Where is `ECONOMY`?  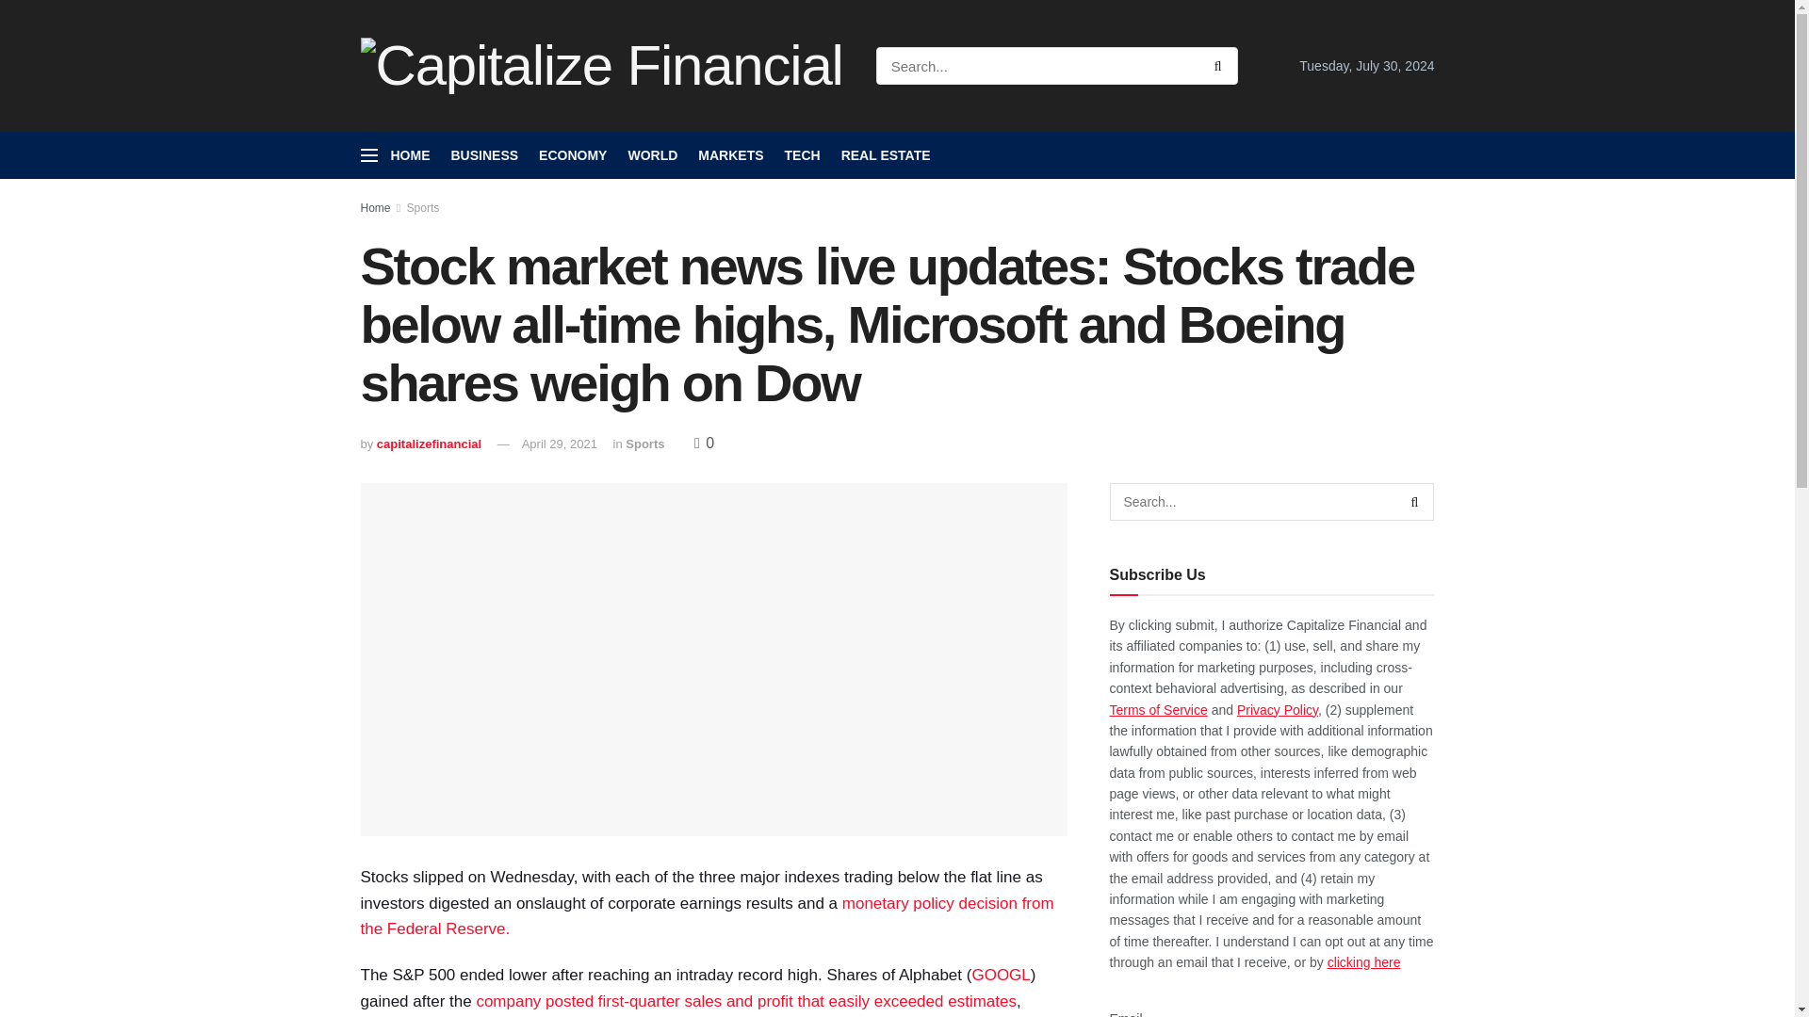
ECONOMY is located at coordinates (573, 155).